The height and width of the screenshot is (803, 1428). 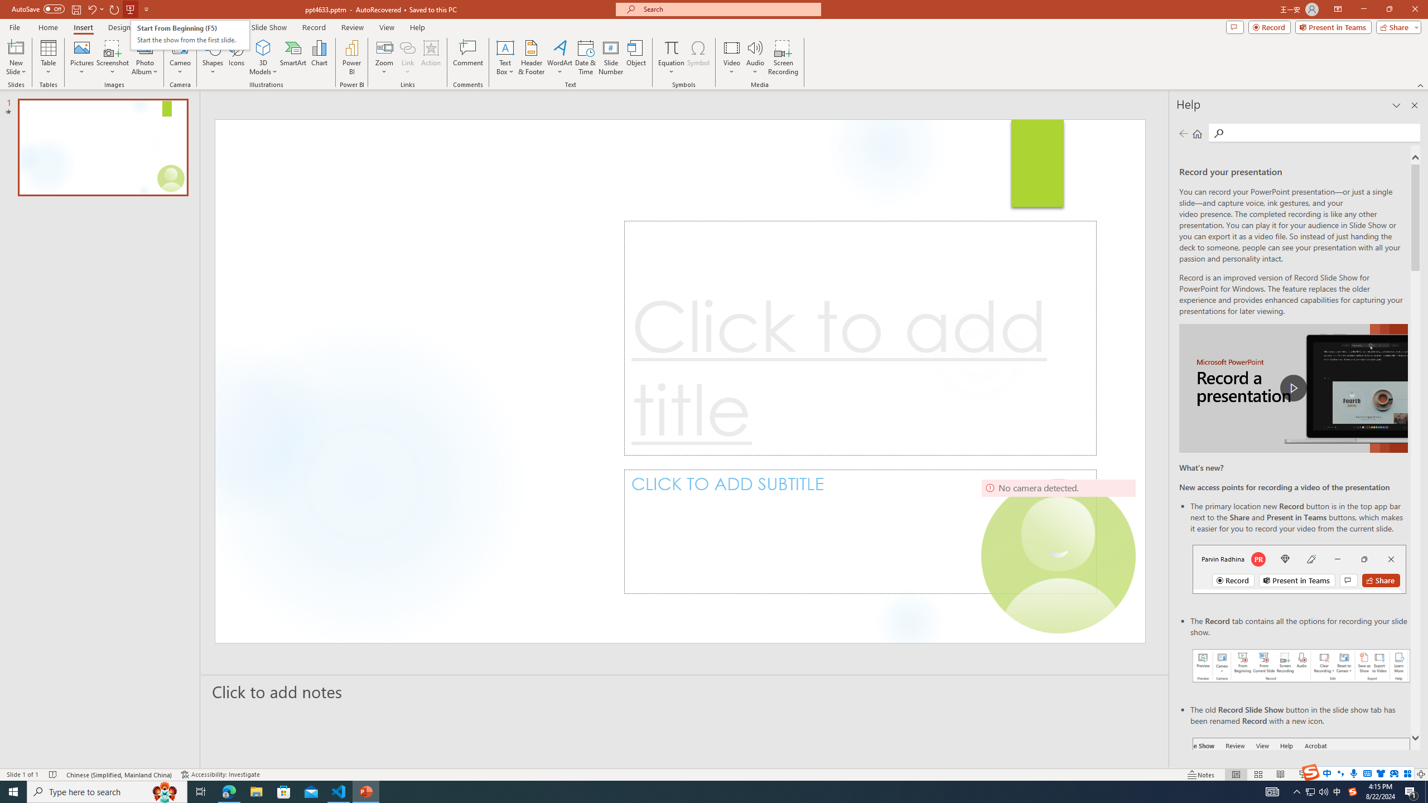 I want to click on Comment, so click(x=467, y=57).